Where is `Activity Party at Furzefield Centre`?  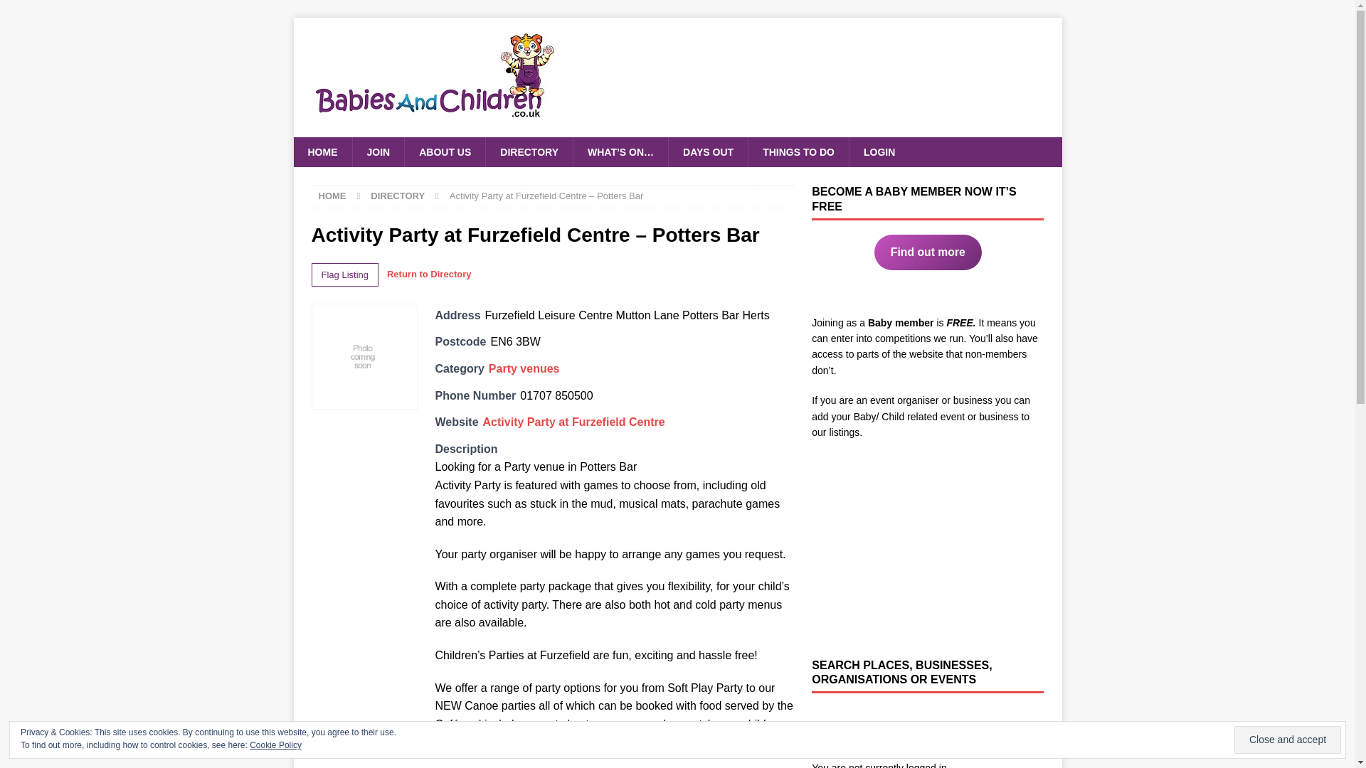
Activity Party at Furzefield Centre is located at coordinates (574, 422).